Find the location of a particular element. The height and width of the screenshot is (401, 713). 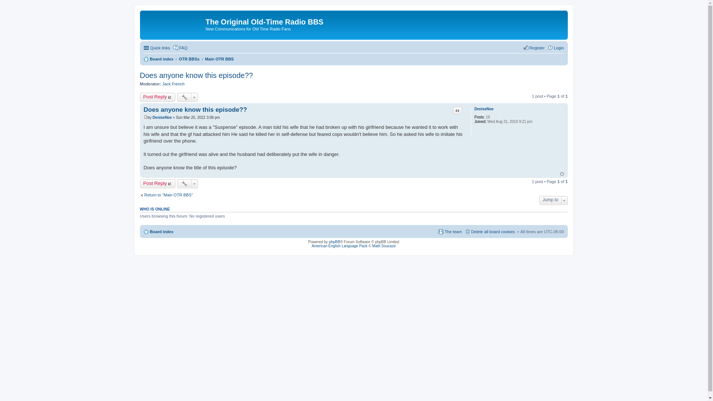

Topic tools is located at coordinates (187, 97).